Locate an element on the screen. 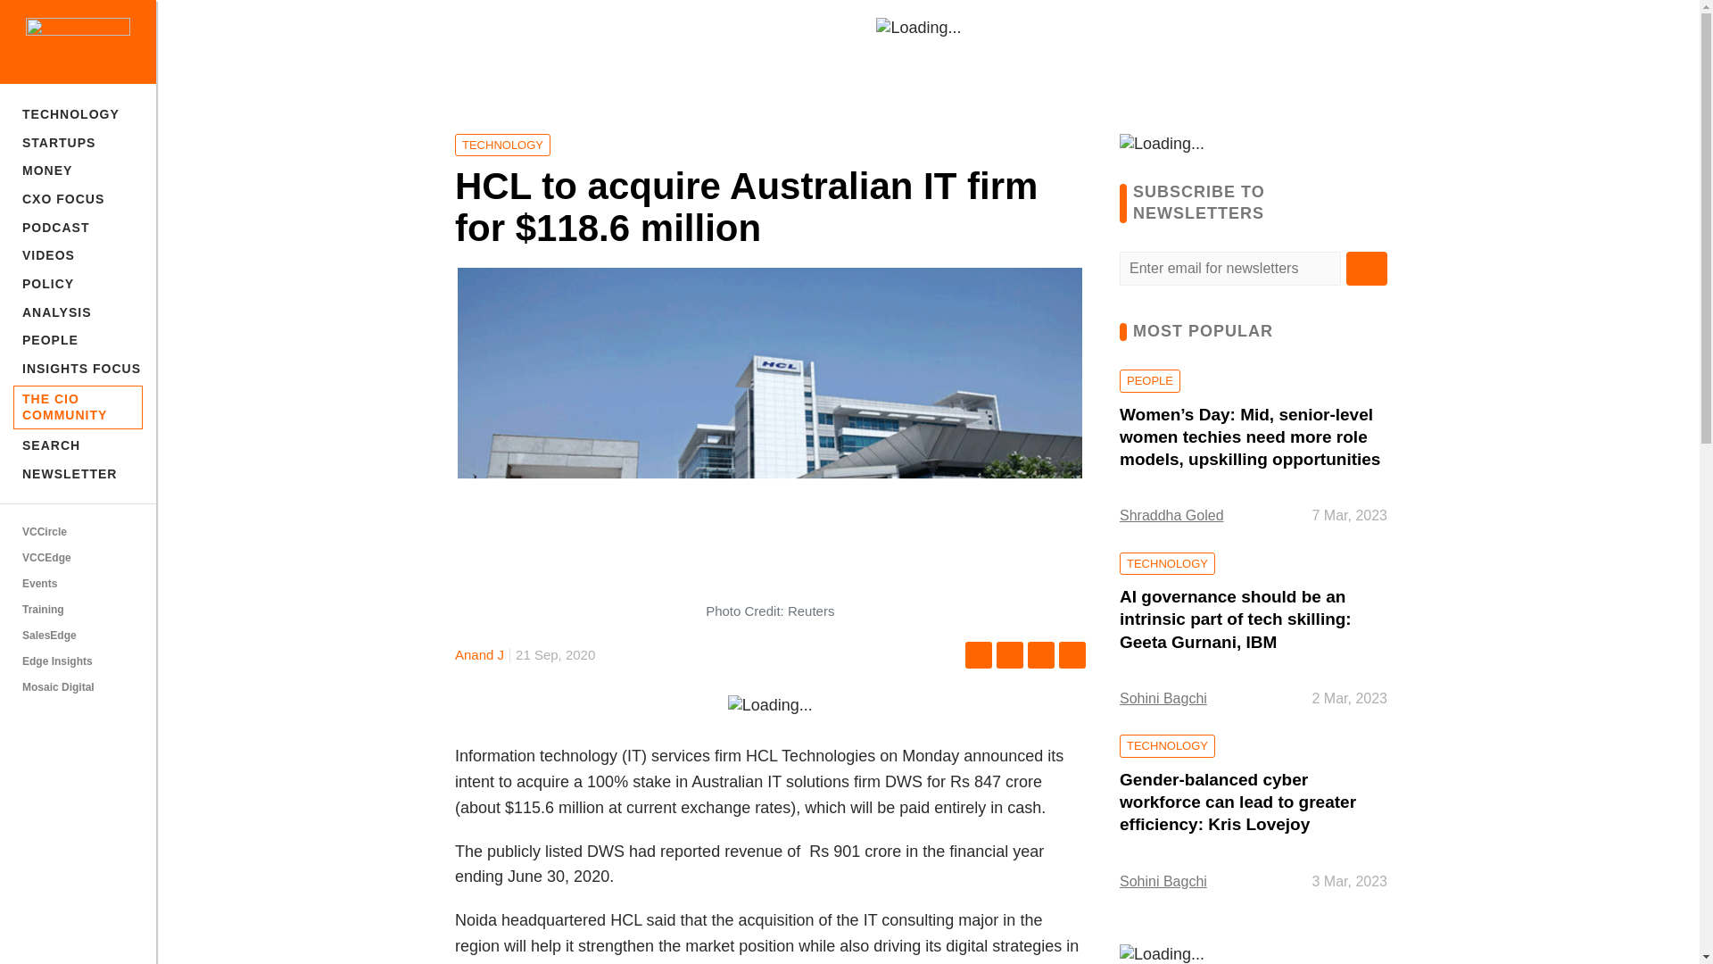 The height and width of the screenshot is (964, 1713). MONEY is located at coordinates (78, 171).